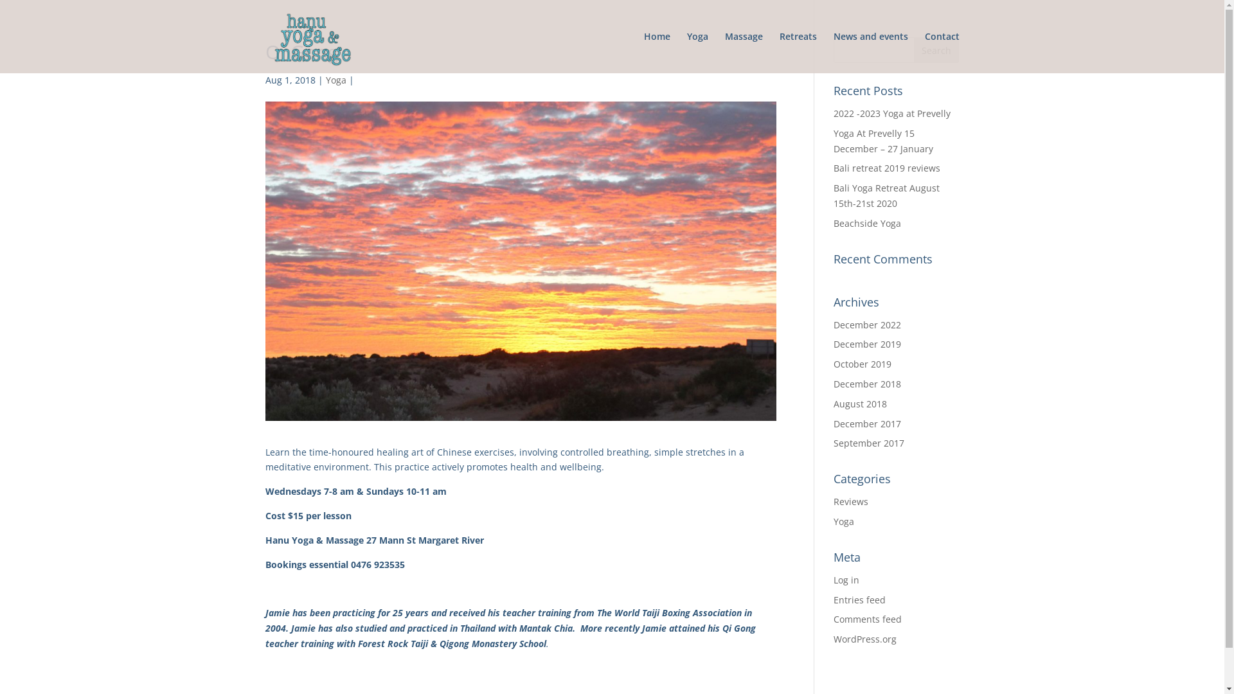  What do you see at coordinates (851, 501) in the screenshot?
I see `Reviews` at bounding box center [851, 501].